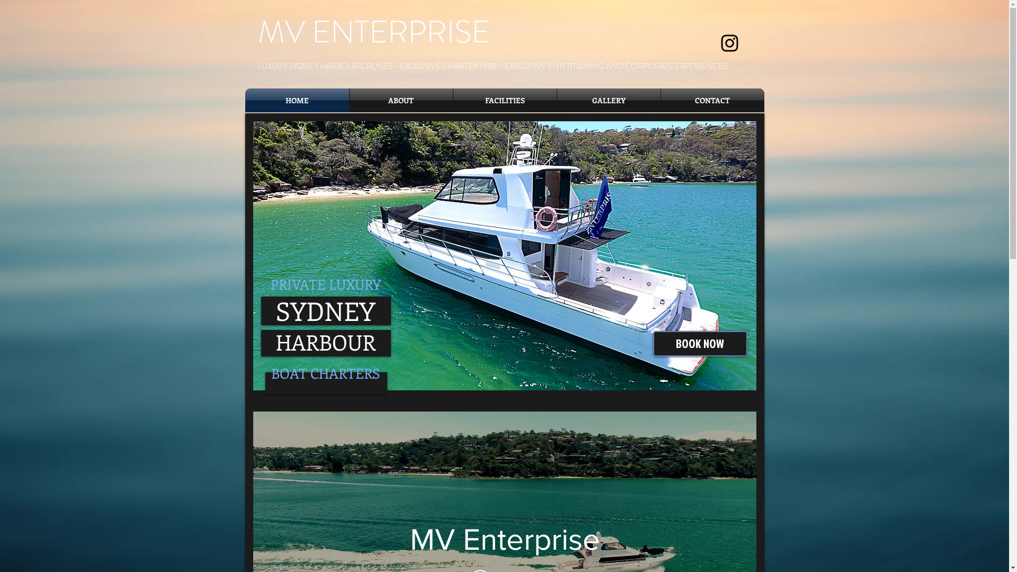  I want to click on BOOK NOW, so click(700, 344).